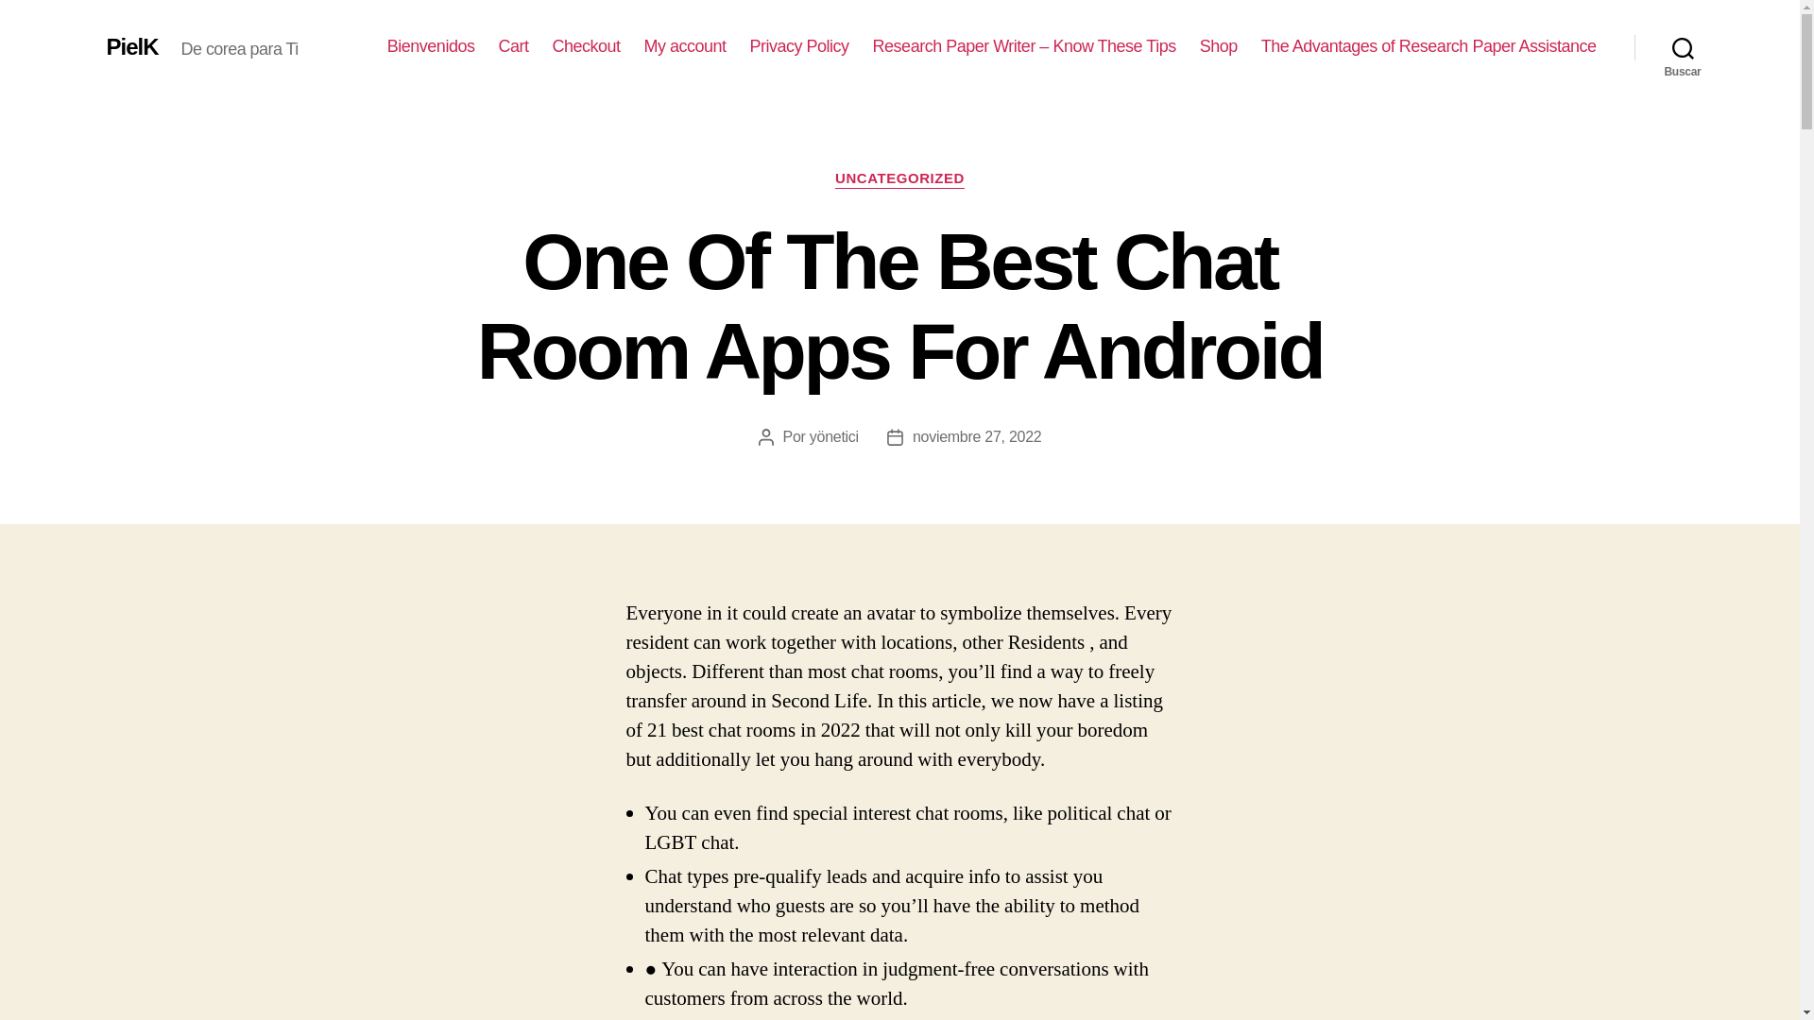 The image size is (1814, 1020). What do you see at coordinates (431, 46) in the screenshot?
I see `Bienvenidos` at bounding box center [431, 46].